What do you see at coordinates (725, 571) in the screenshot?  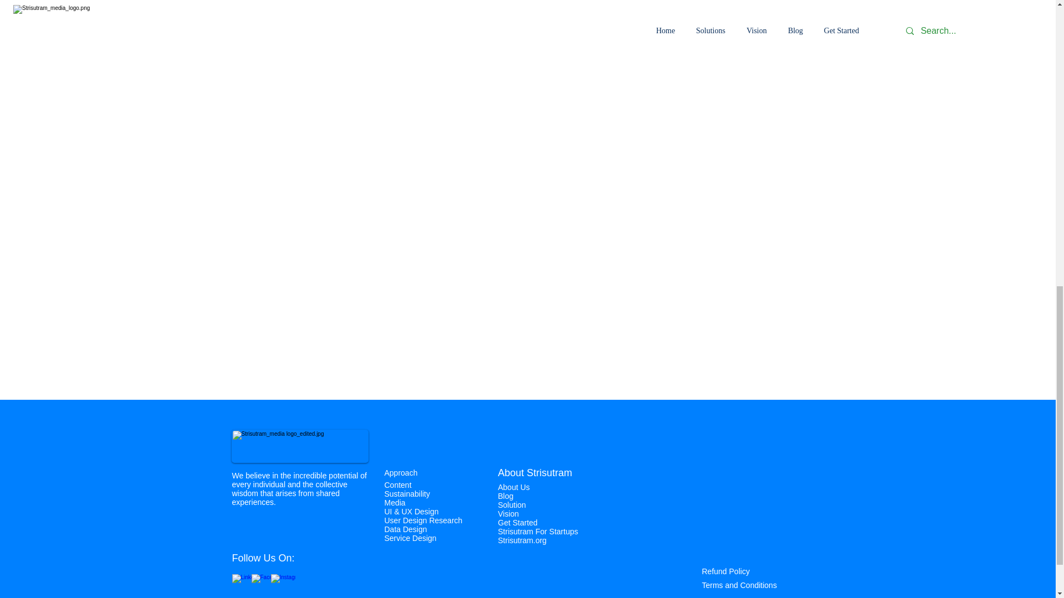 I see `Refund Policy` at bounding box center [725, 571].